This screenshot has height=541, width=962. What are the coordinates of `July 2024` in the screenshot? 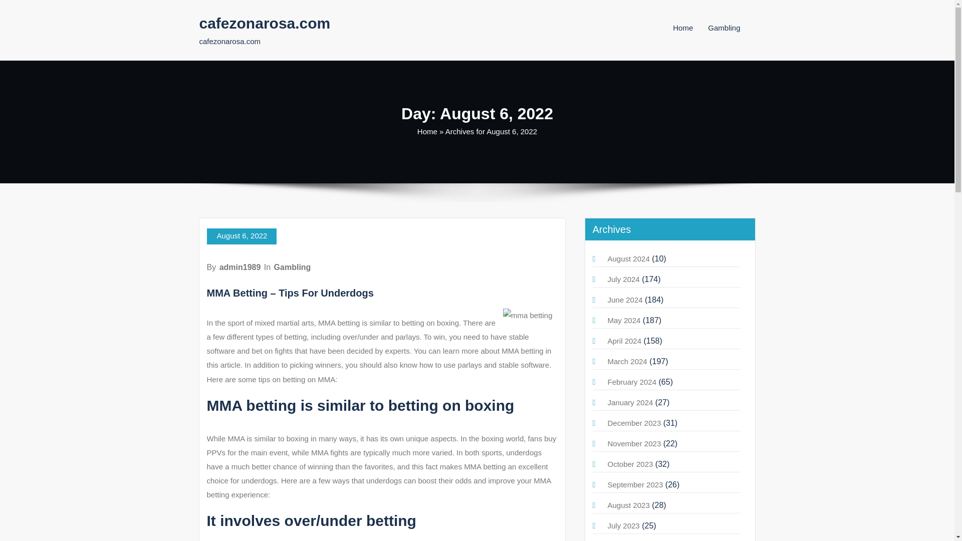 It's located at (623, 279).